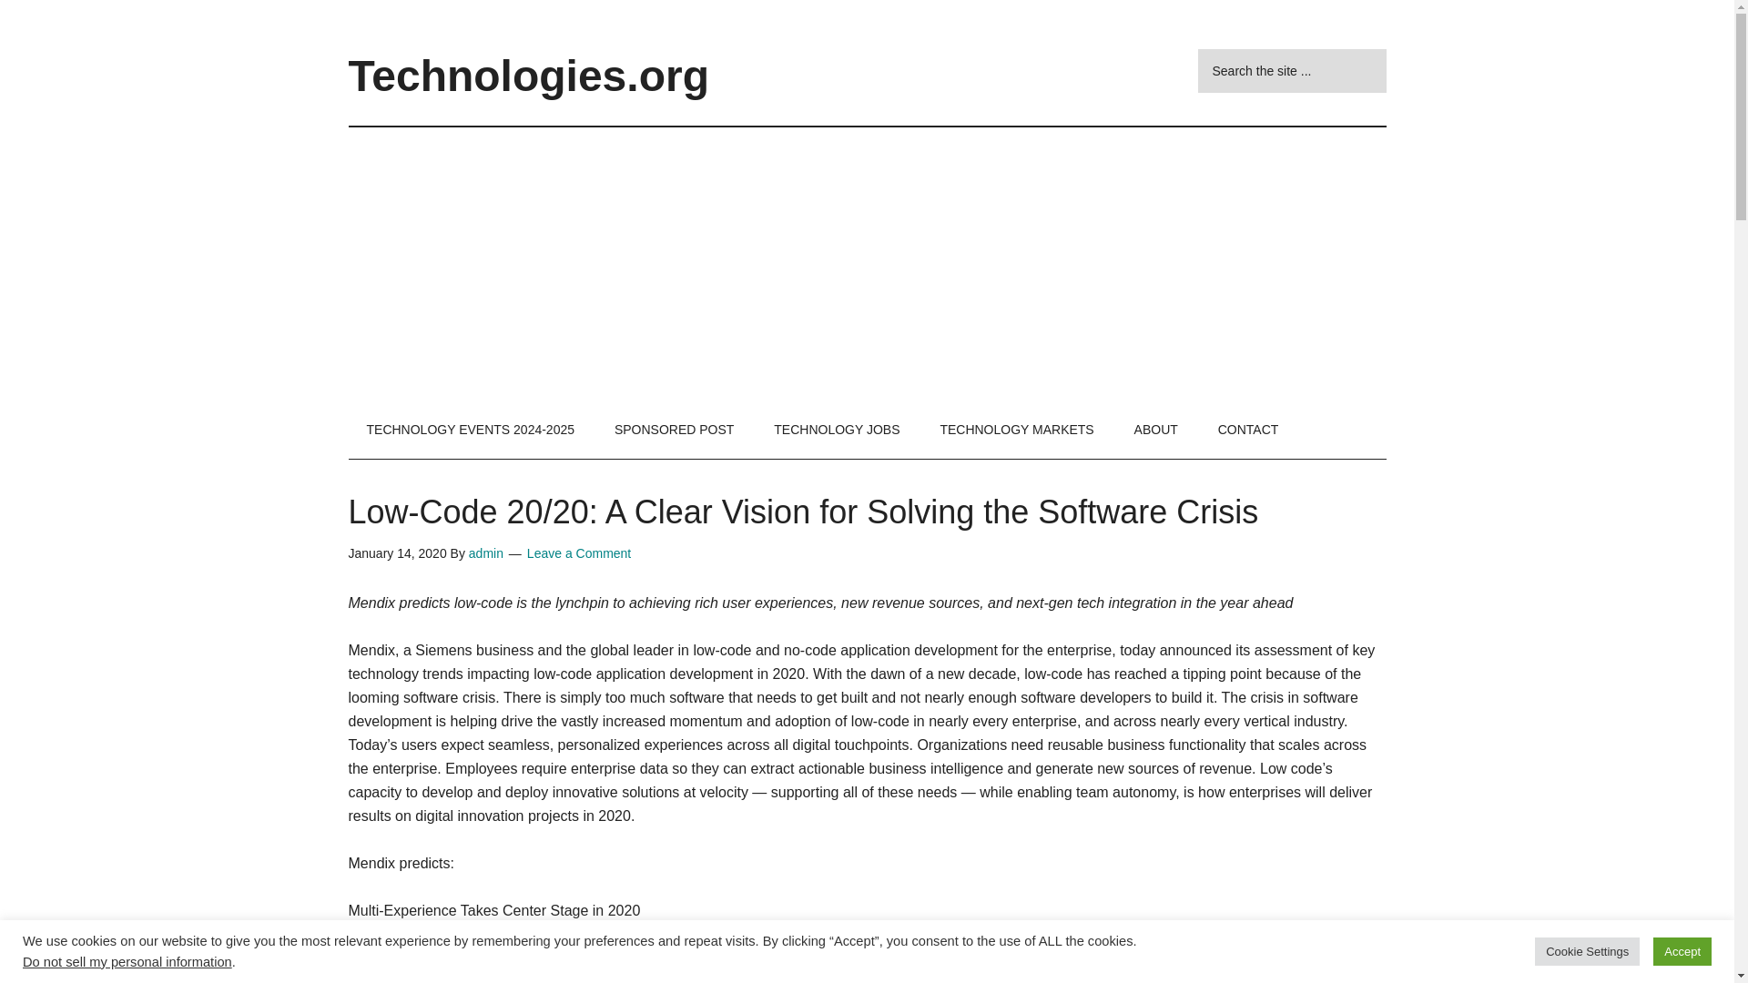  Describe the element at coordinates (1156, 430) in the screenshot. I see `ABOUT` at that location.